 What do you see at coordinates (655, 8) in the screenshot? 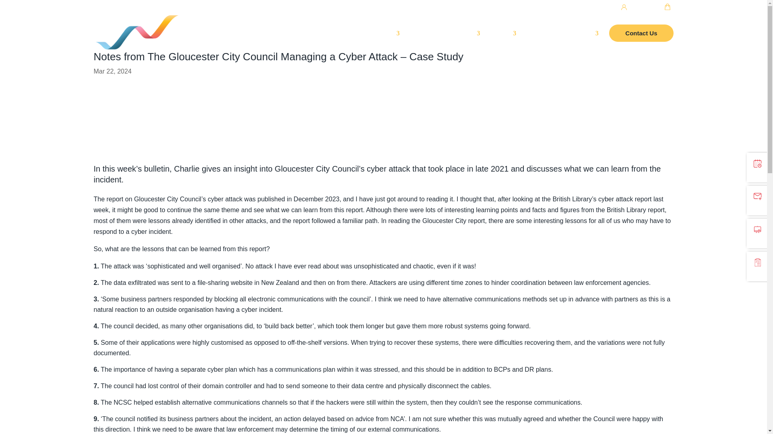
I see `View Cart` at bounding box center [655, 8].